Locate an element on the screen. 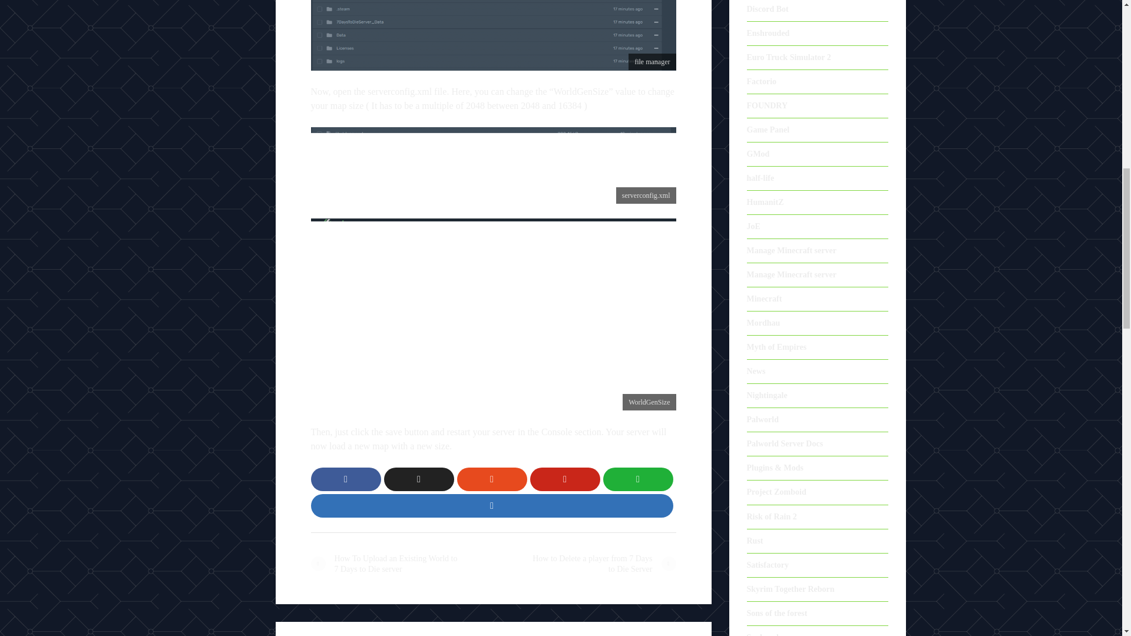 This screenshot has height=636, width=1131. How To Upload an Existing World to 7 Days to Die server is located at coordinates (402, 564).